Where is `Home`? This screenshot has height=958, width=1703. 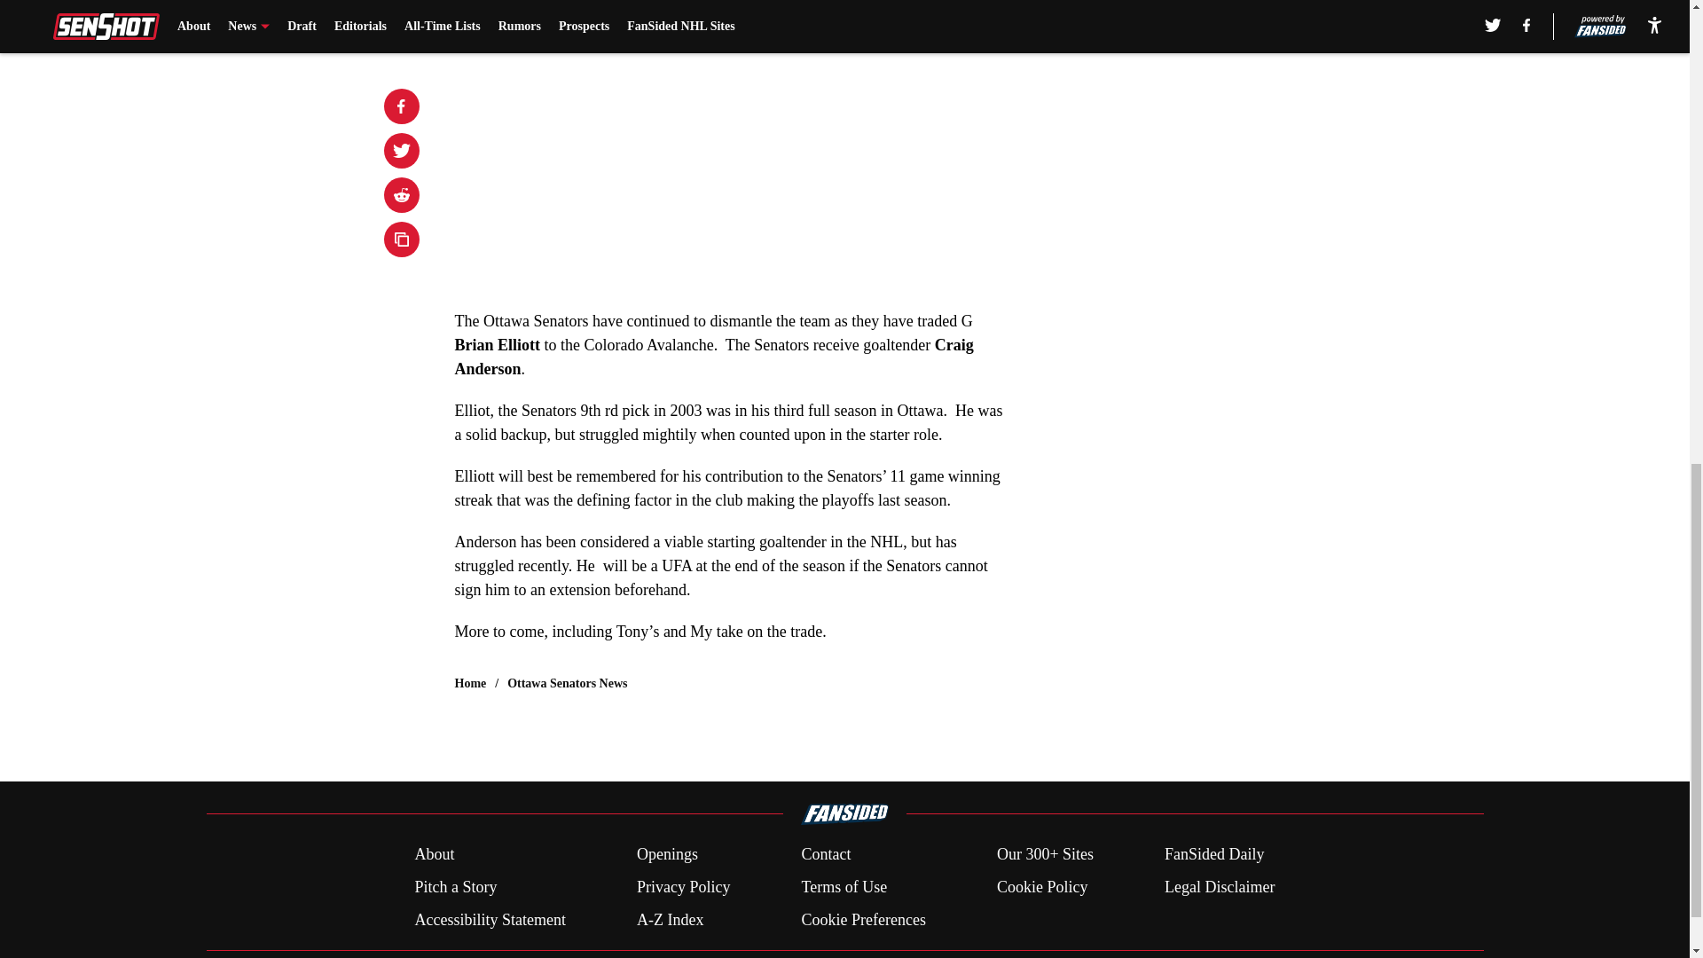 Home is located at coordinates (470, 683).